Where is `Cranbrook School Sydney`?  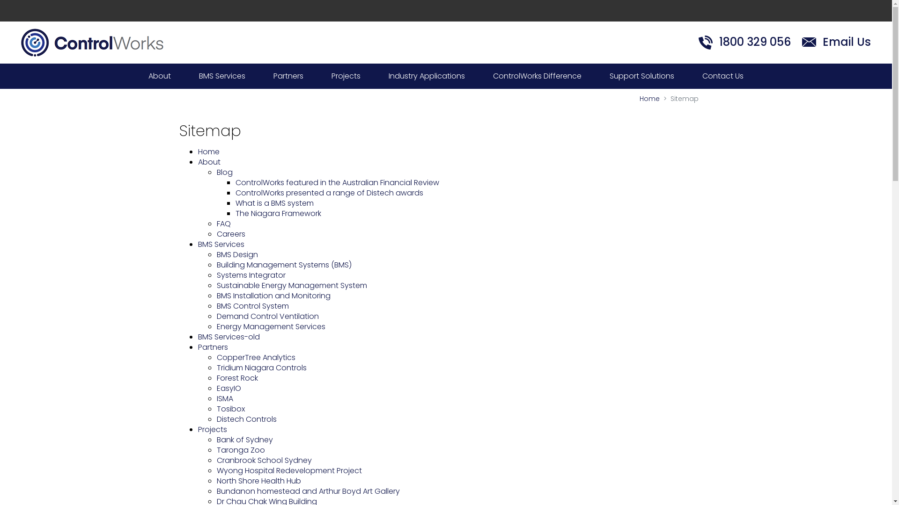 Cranbrook School Sydney is located at coordinates (264, 460).